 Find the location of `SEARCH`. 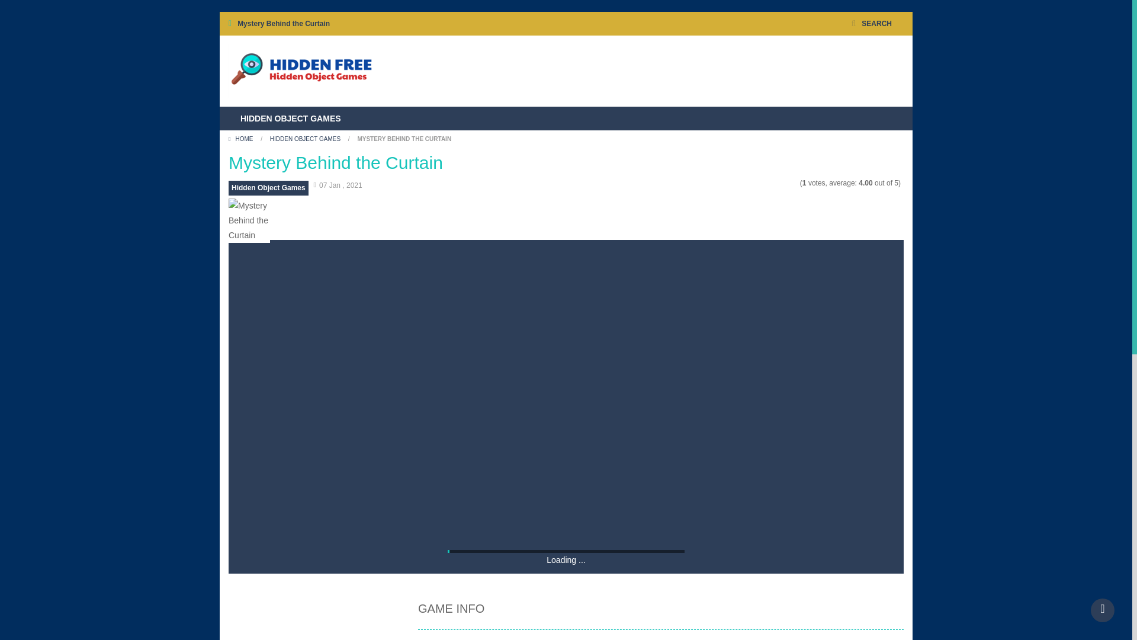

SEARCH is located at coordinates (871, 24).